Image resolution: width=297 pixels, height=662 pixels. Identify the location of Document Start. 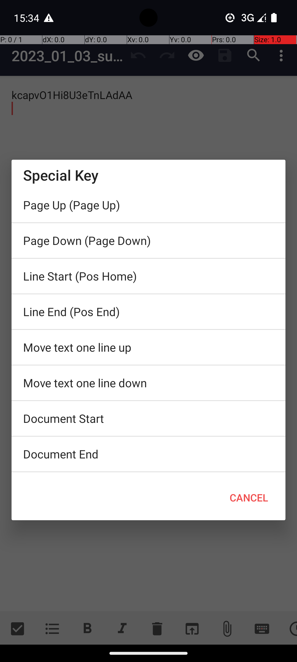
(148, 418).